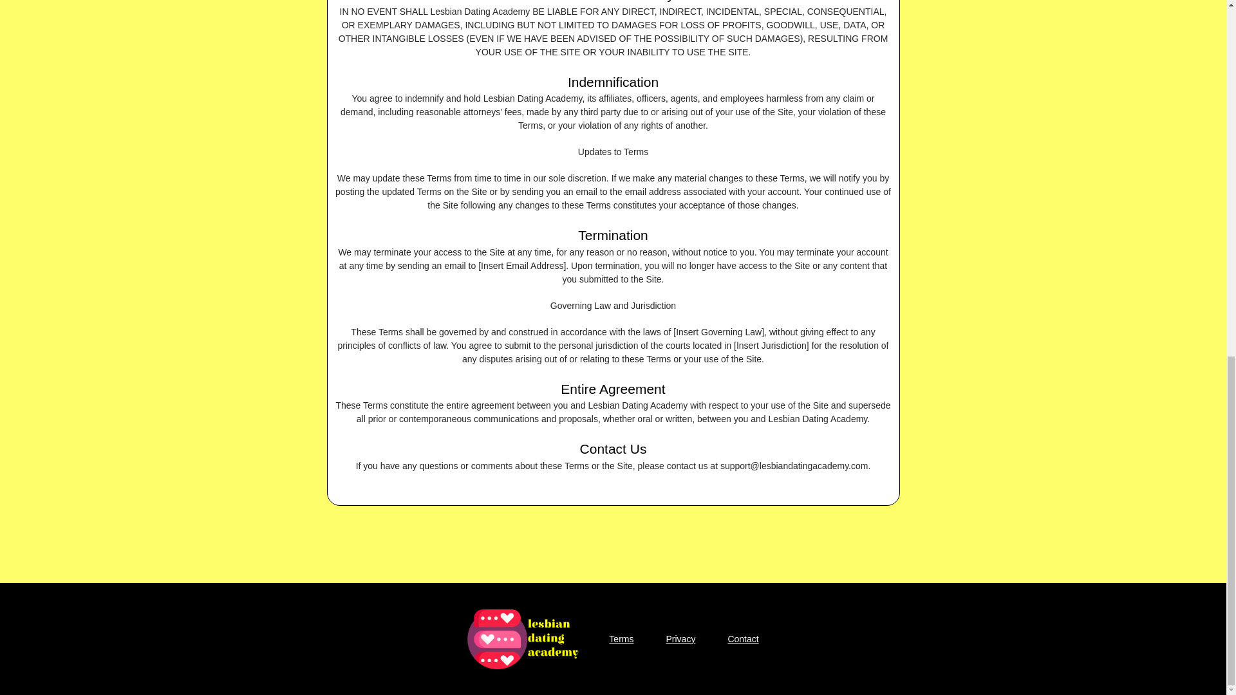 The height and width of the screenshot is (695, 1236). Describe the element at coordinates (621, 639) in the screenshot. I see `Terms` at that location.